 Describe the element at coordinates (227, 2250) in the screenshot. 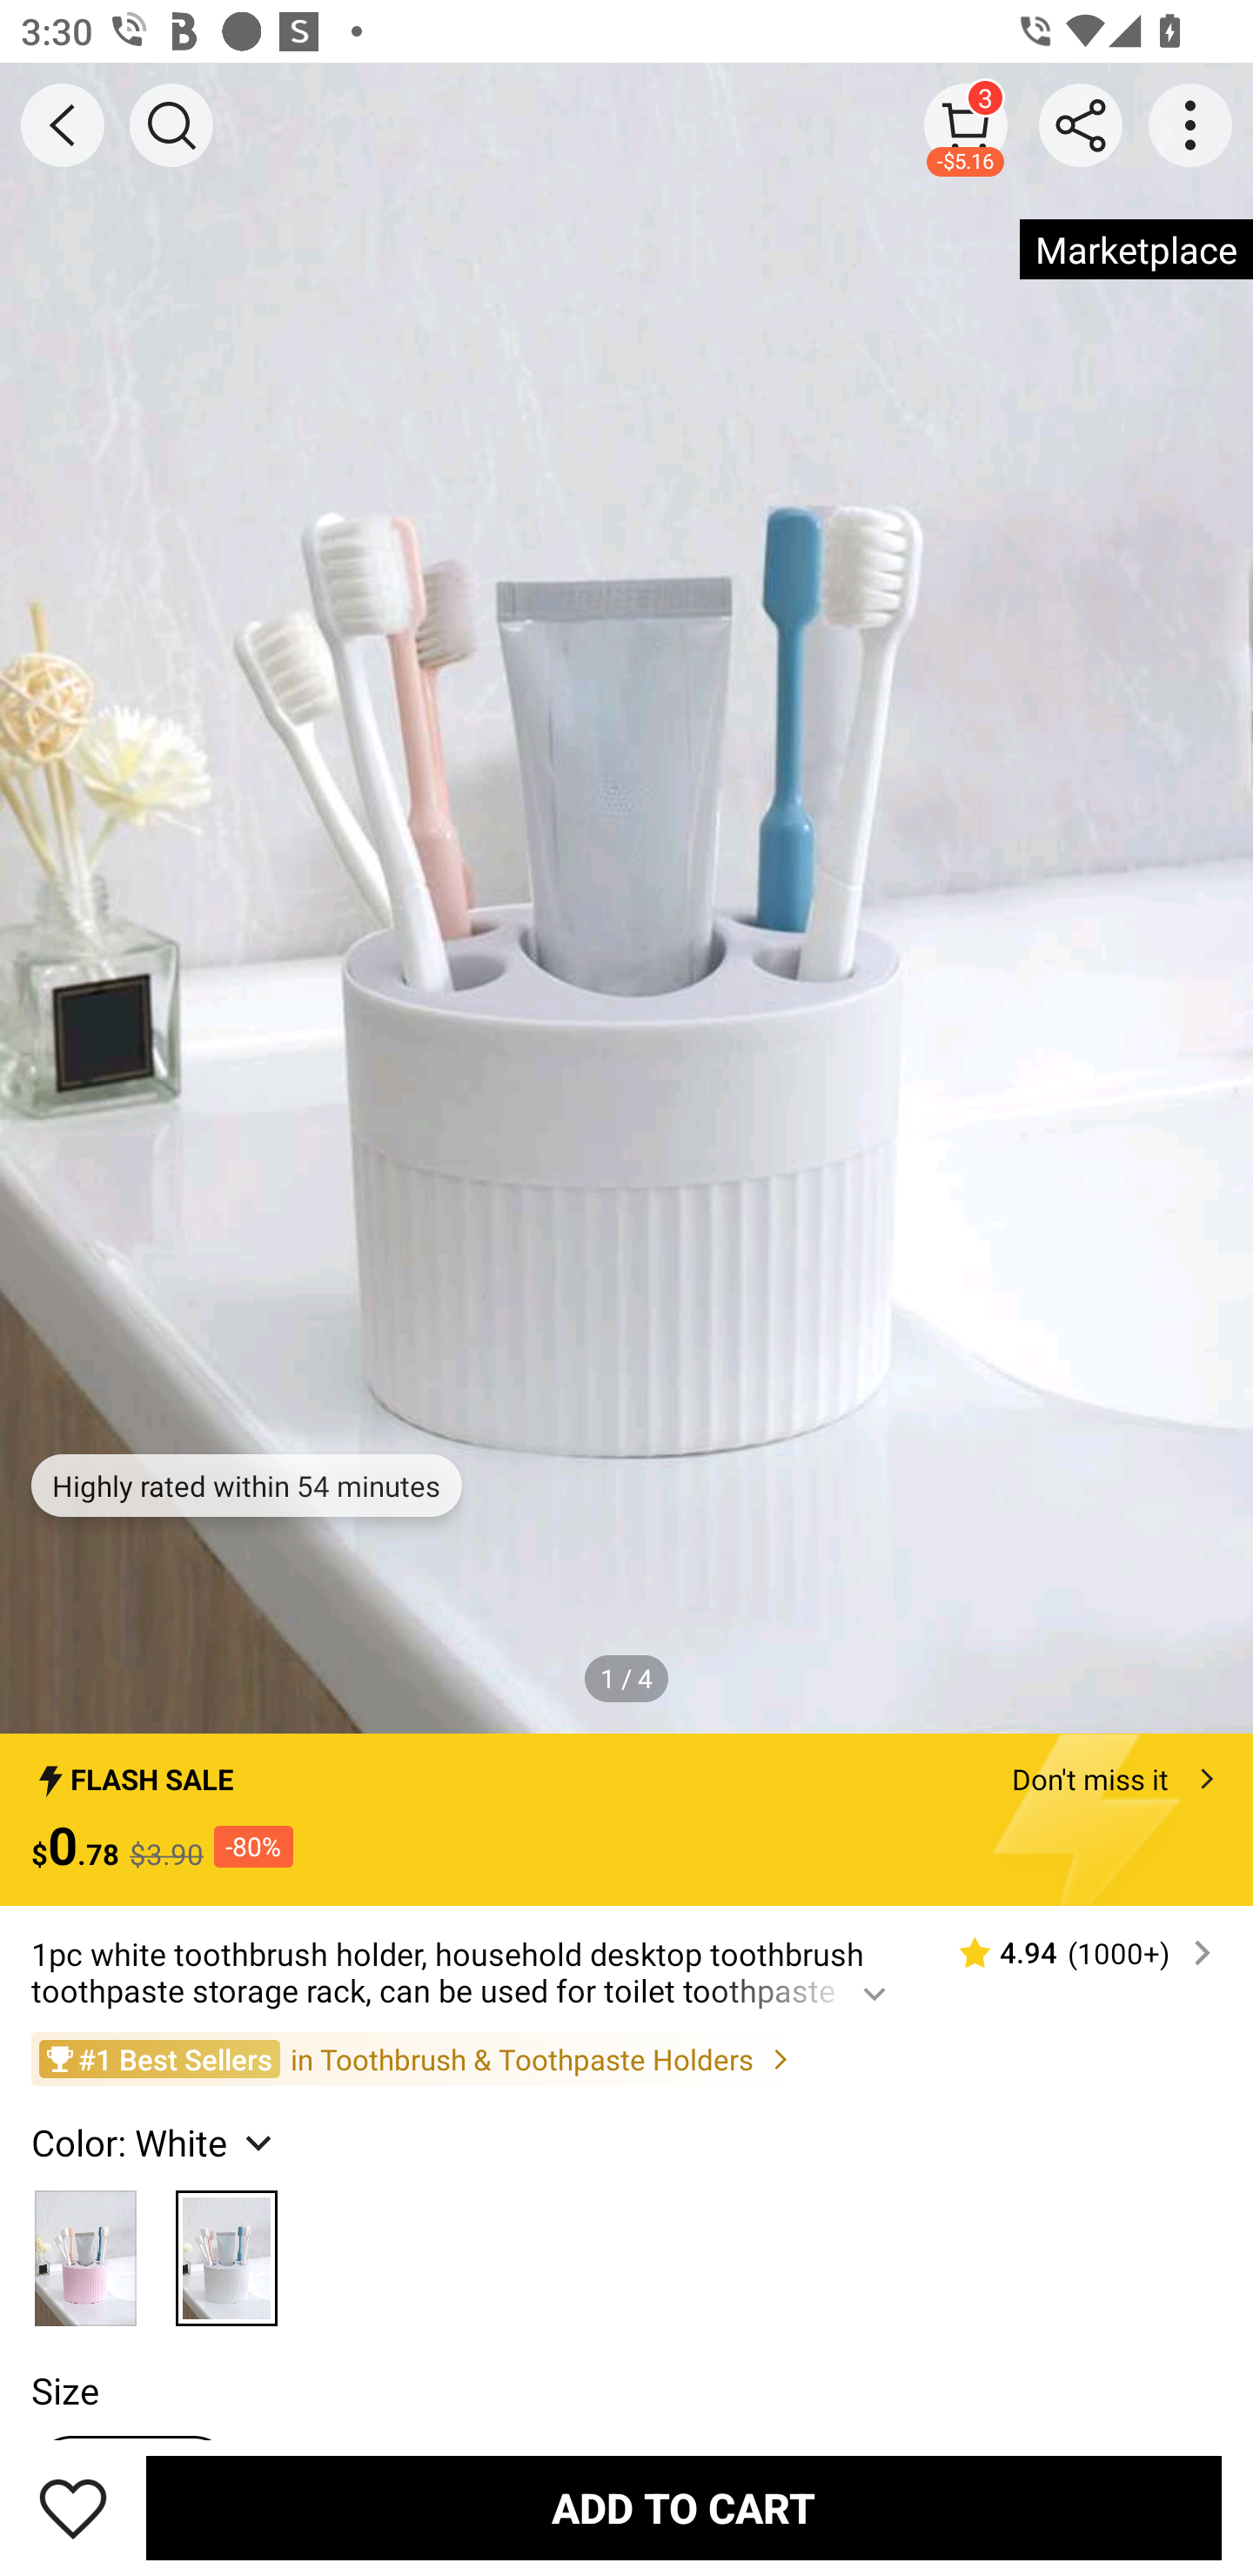

I see `White` at that location.